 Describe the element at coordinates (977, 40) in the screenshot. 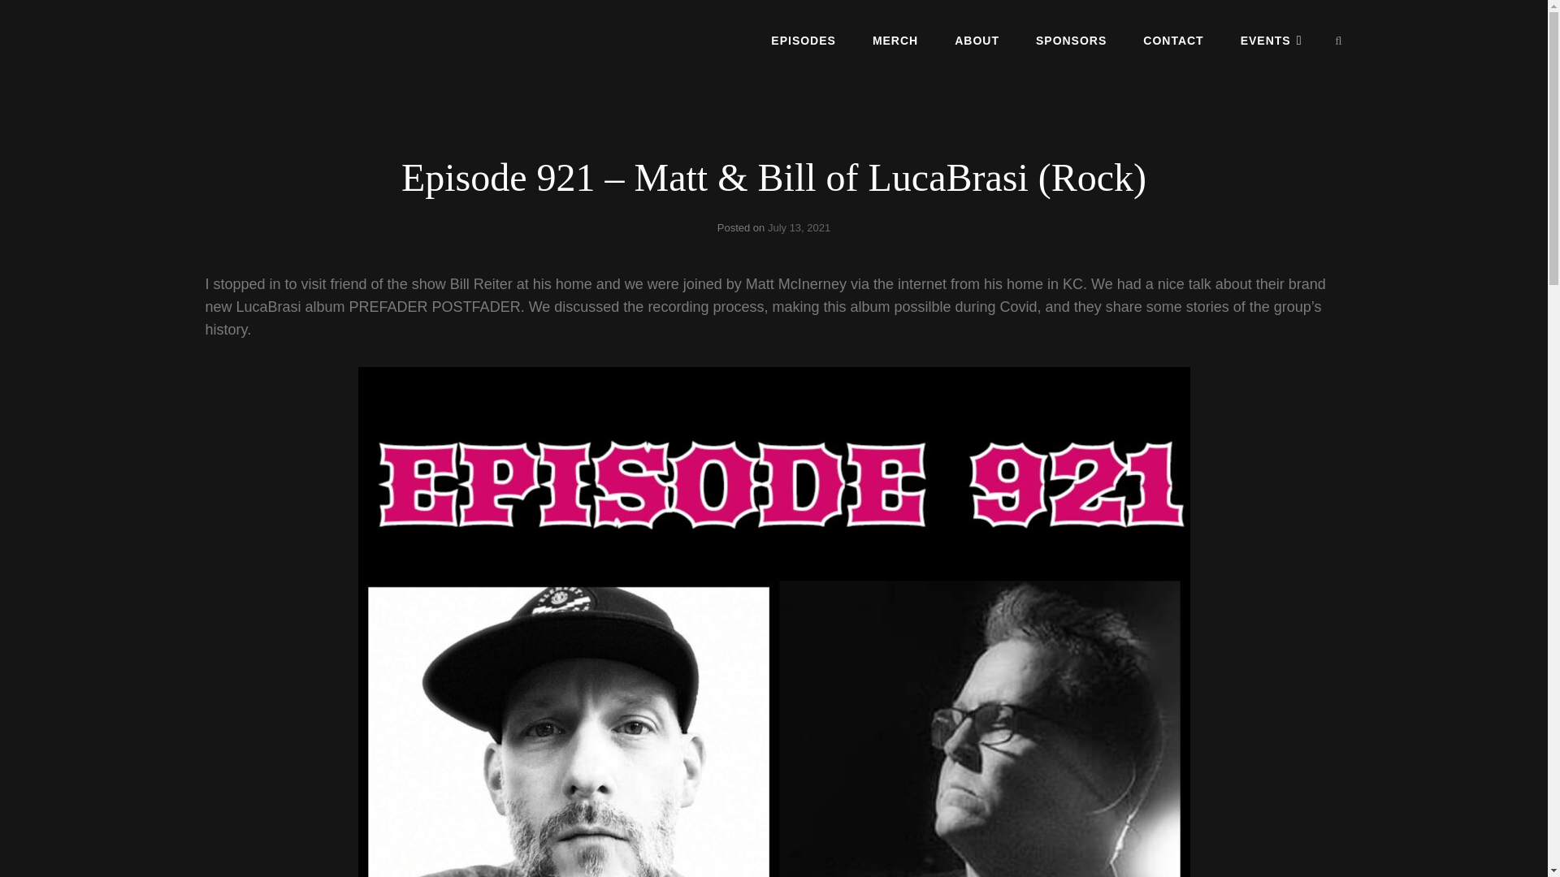

I see `ABOUT` at that location.